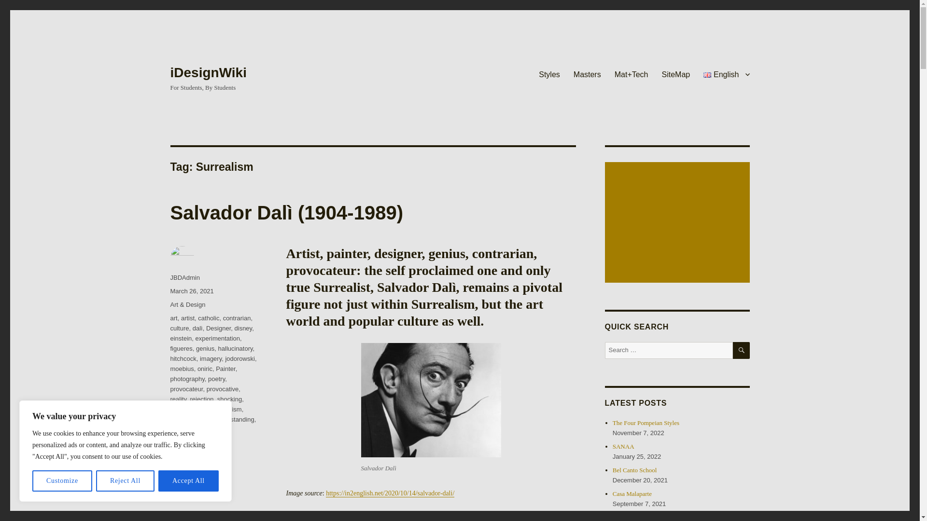 This screenshot has height=521, width=927. I want to click on Accept All, so click(188, 481).